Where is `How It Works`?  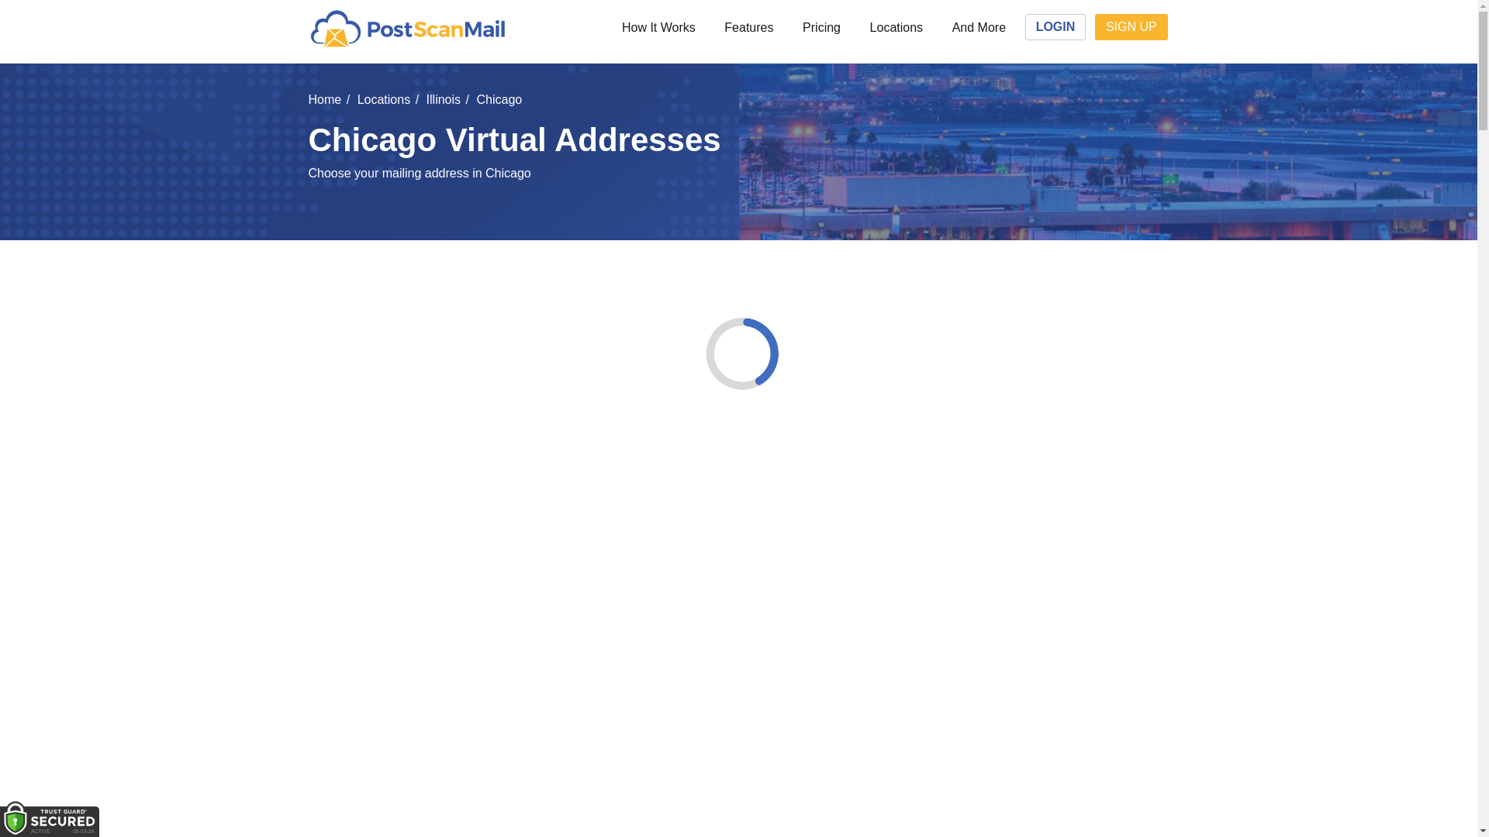 How It Works is located at coordinates (658, 28).